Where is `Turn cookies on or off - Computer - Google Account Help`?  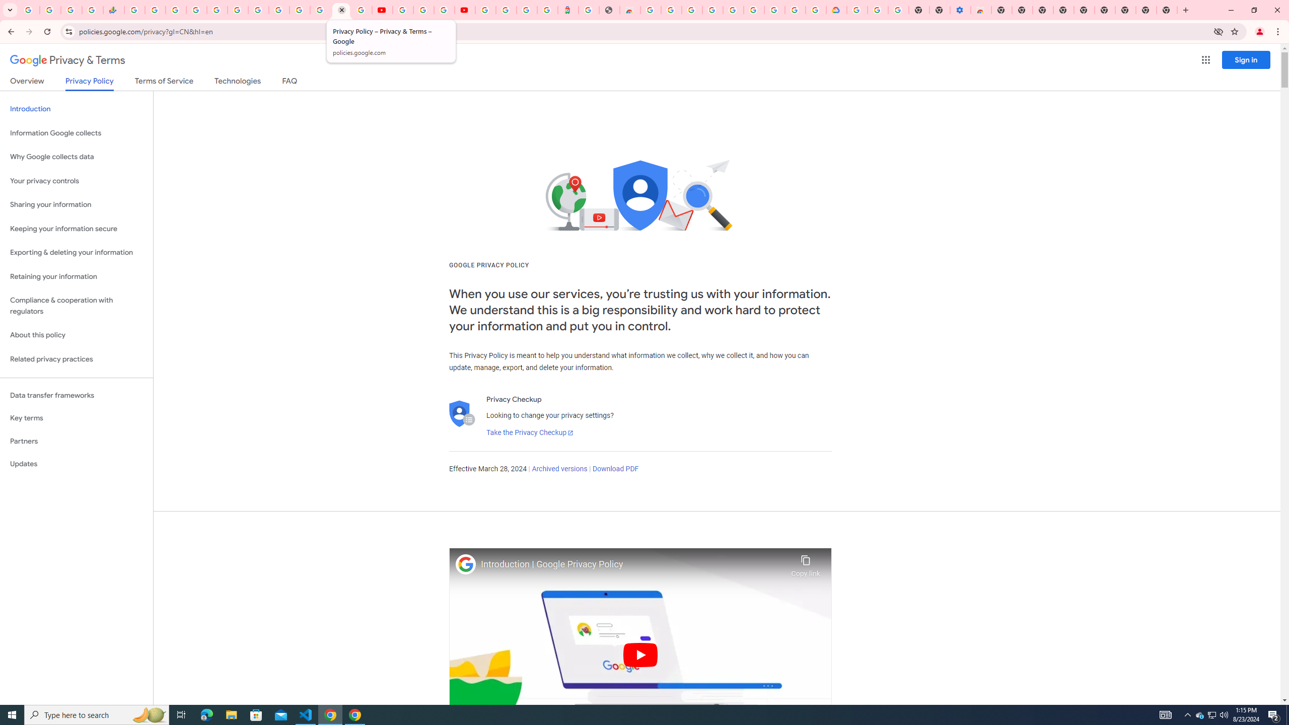
Turn cookies on or off - Computer - Google Account Help is located at coordinates (899, 10).